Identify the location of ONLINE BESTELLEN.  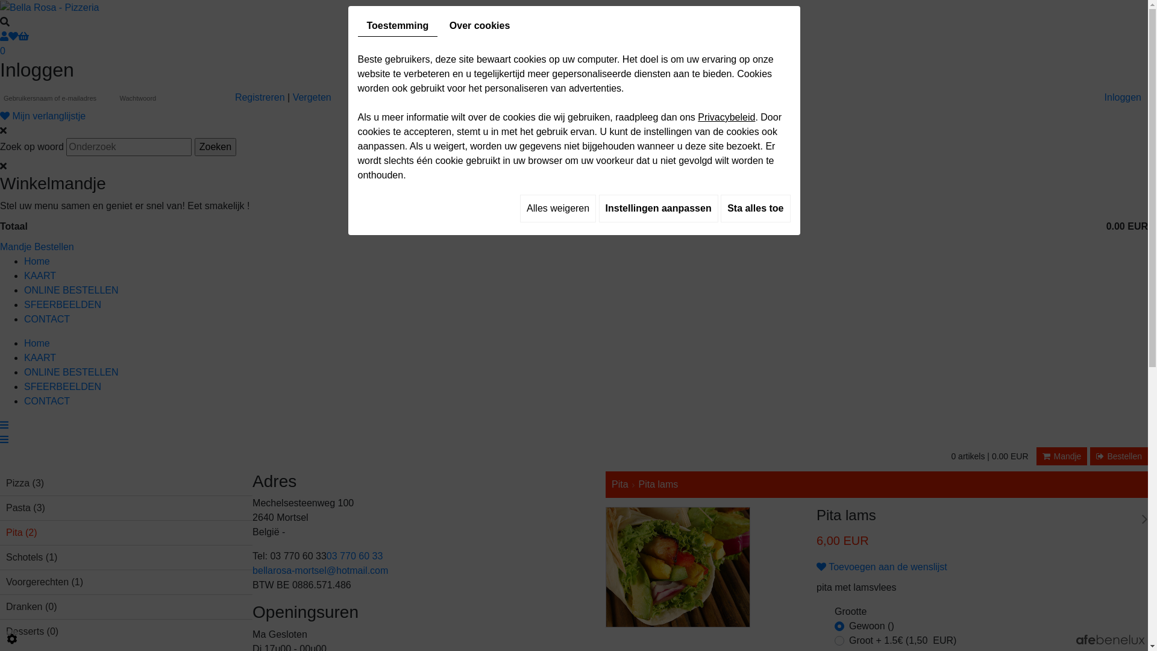
(71, 291).